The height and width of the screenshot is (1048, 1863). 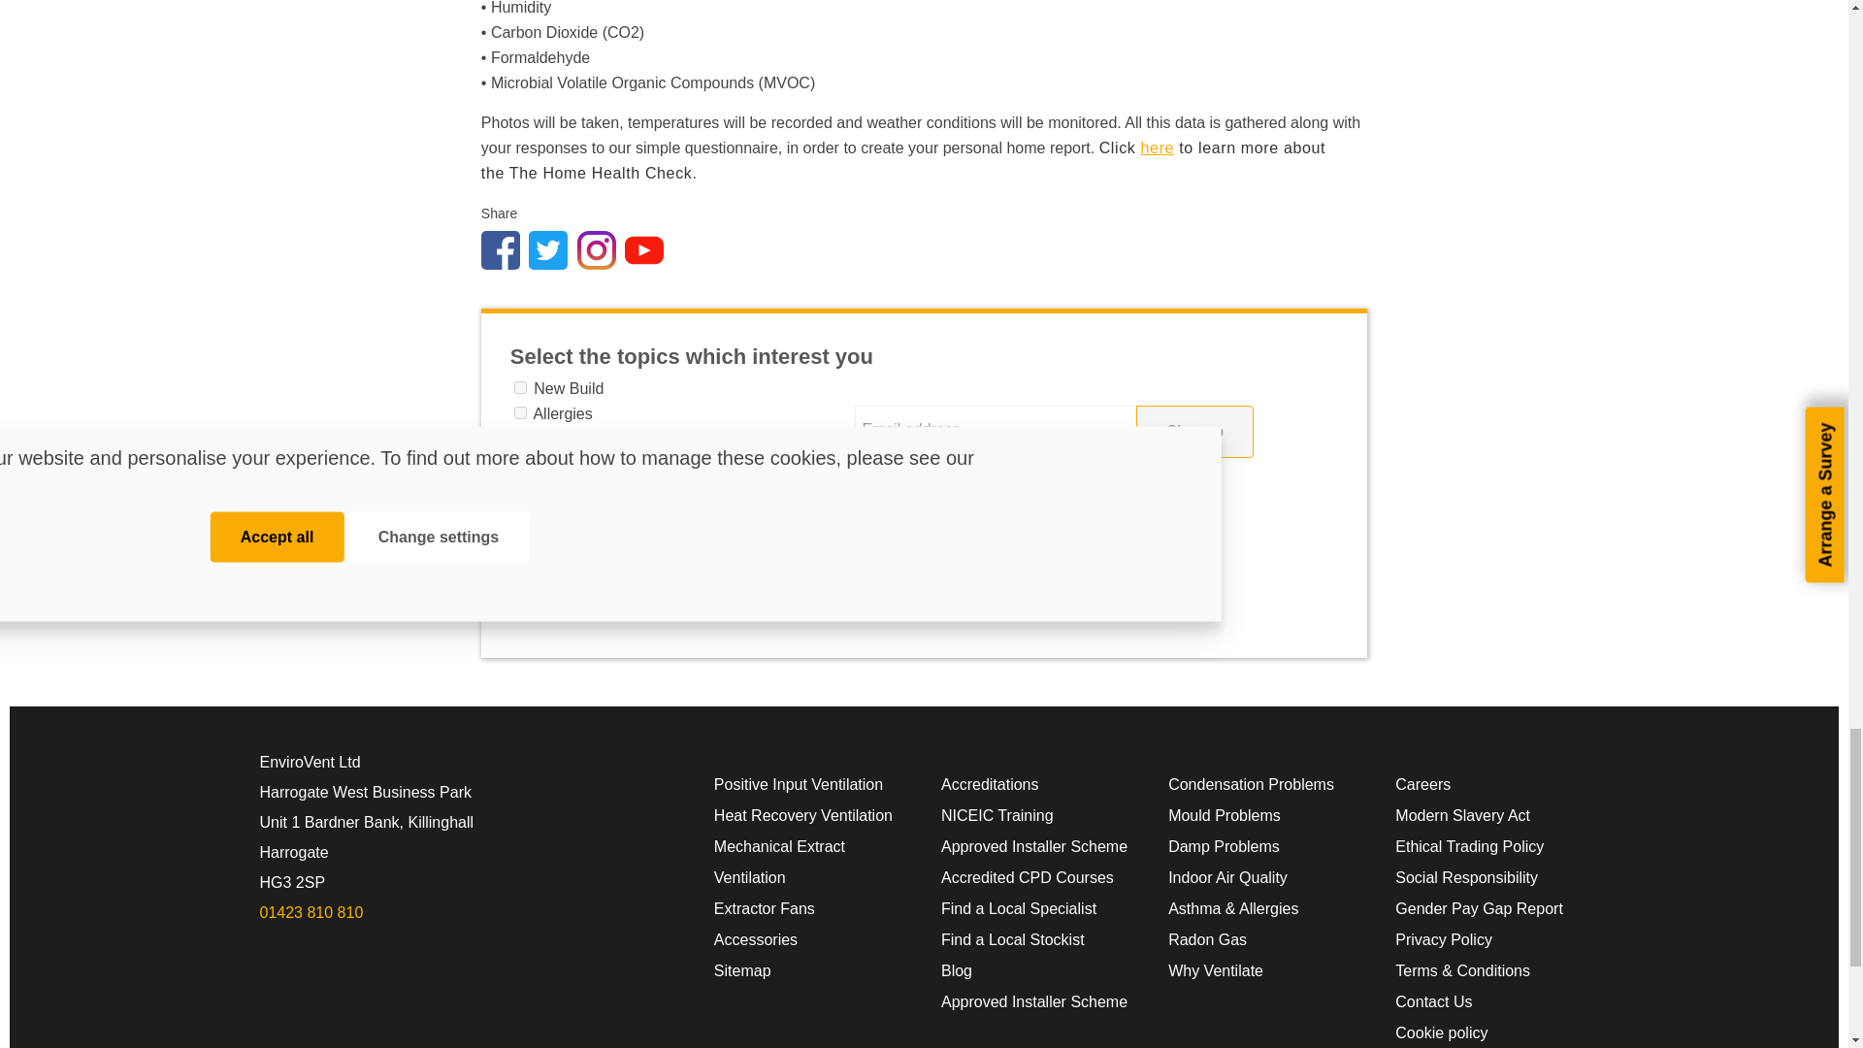 What do you see at coordinates (520, 413) in the screenshot?
I see `Allergies` at bounding box center [520, 413].